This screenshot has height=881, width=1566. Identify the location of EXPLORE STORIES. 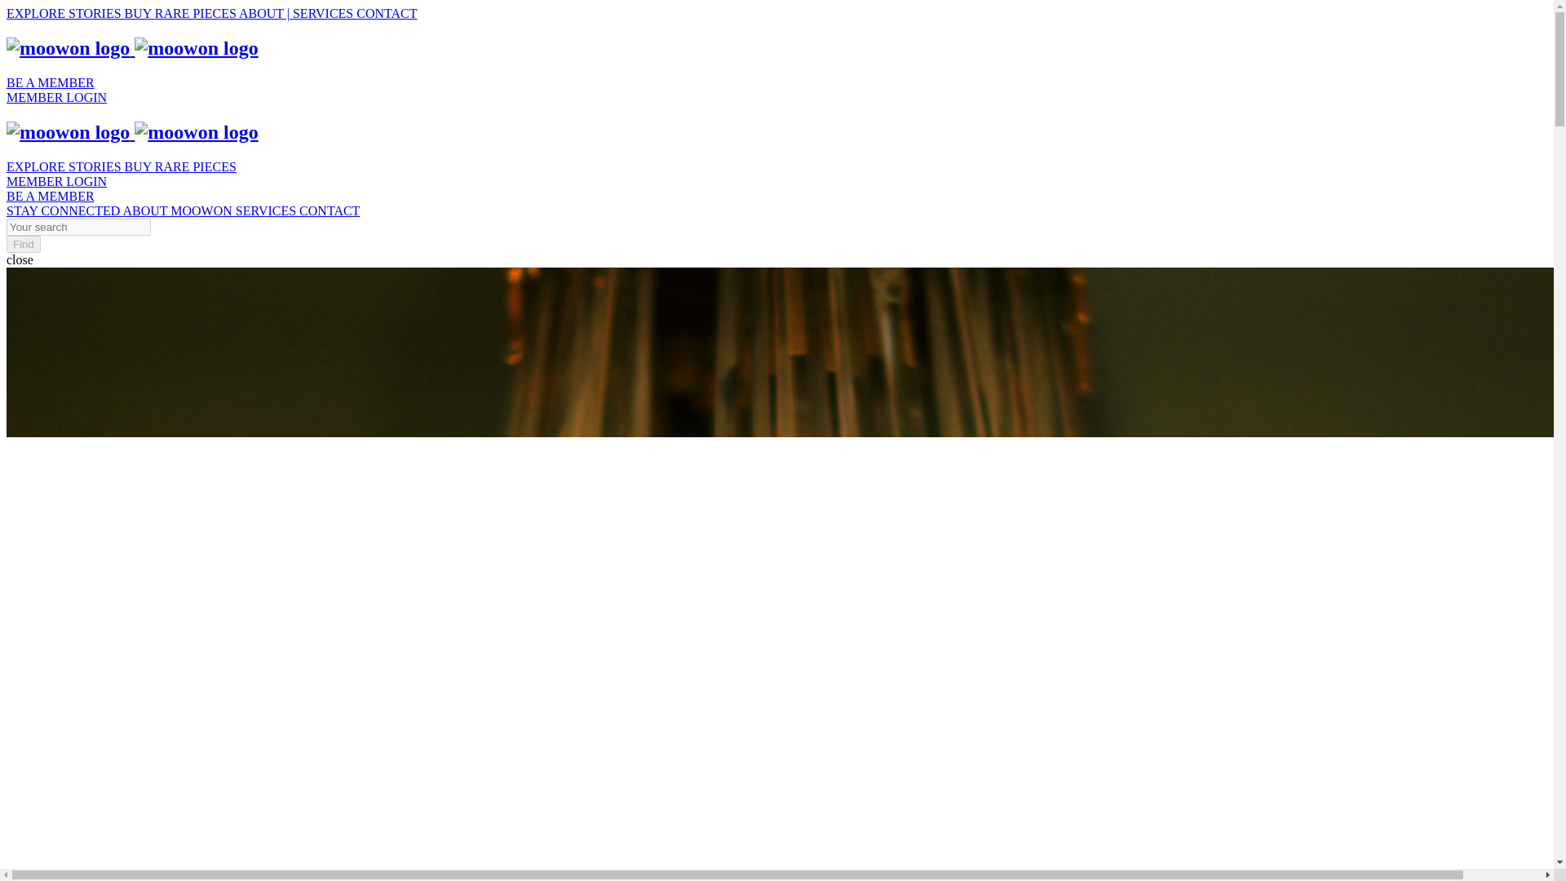
(65, 13).